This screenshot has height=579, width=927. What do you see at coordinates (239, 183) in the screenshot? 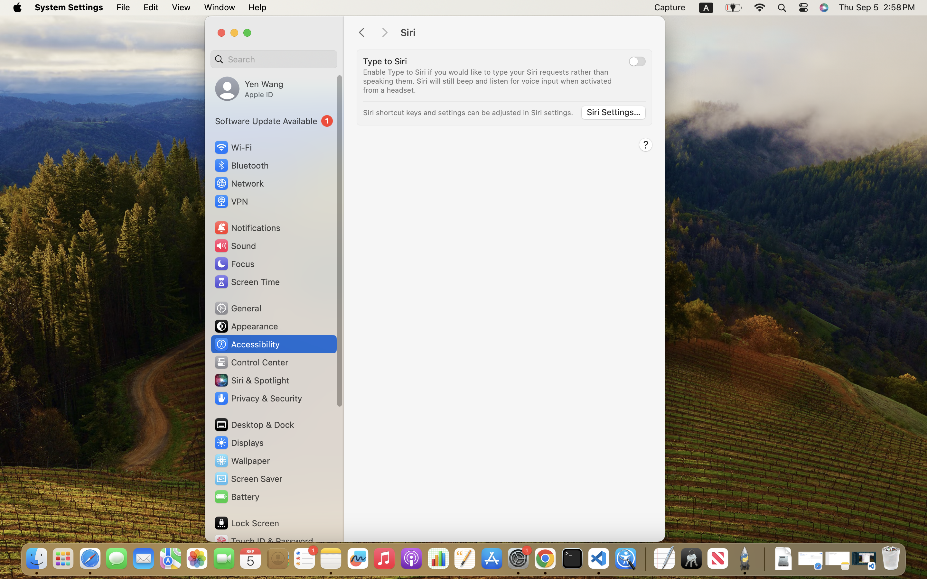
I see `Network` at bounding box center [239, 183].